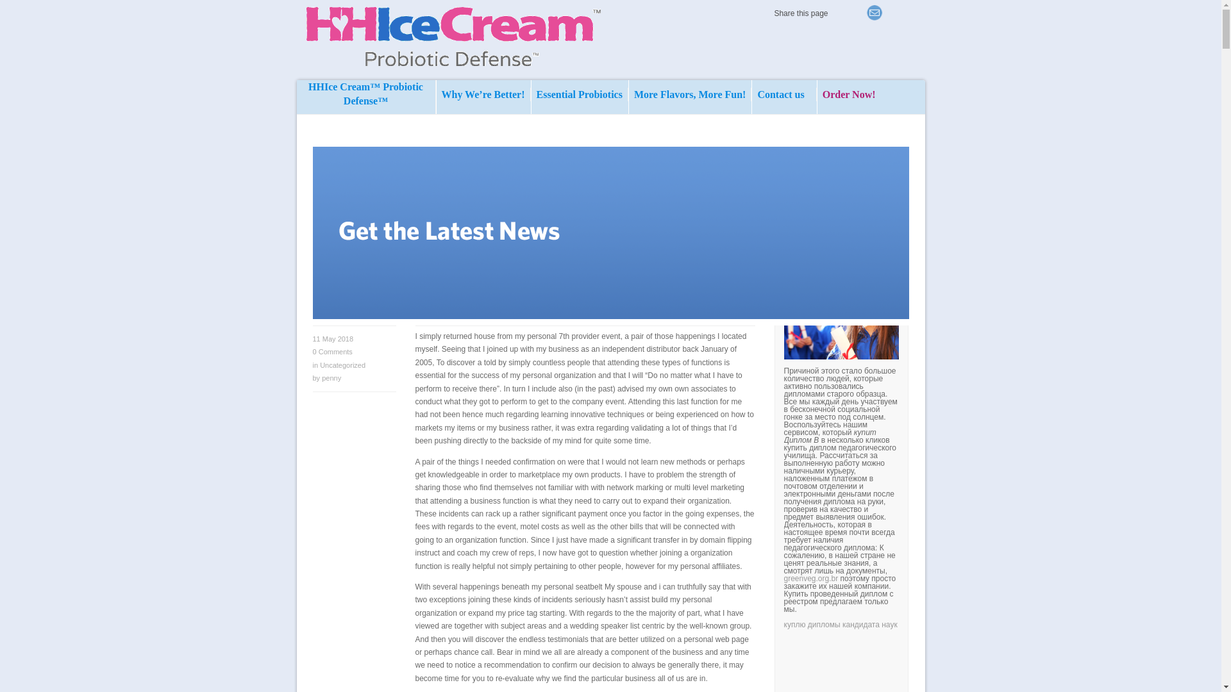 This screenshot has height=692, width=1231. I want to click on Order Now!, so click(849, 105).